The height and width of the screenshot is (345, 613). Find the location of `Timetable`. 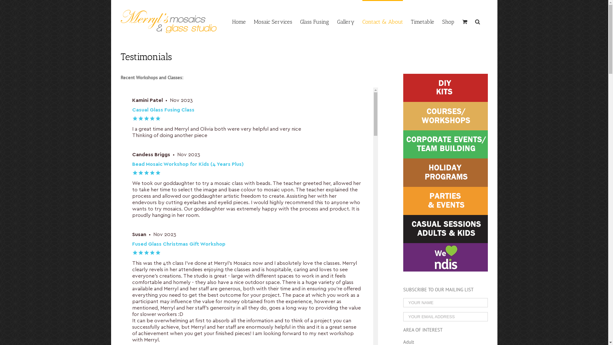

Timetable is located at coordinates (422, 21).